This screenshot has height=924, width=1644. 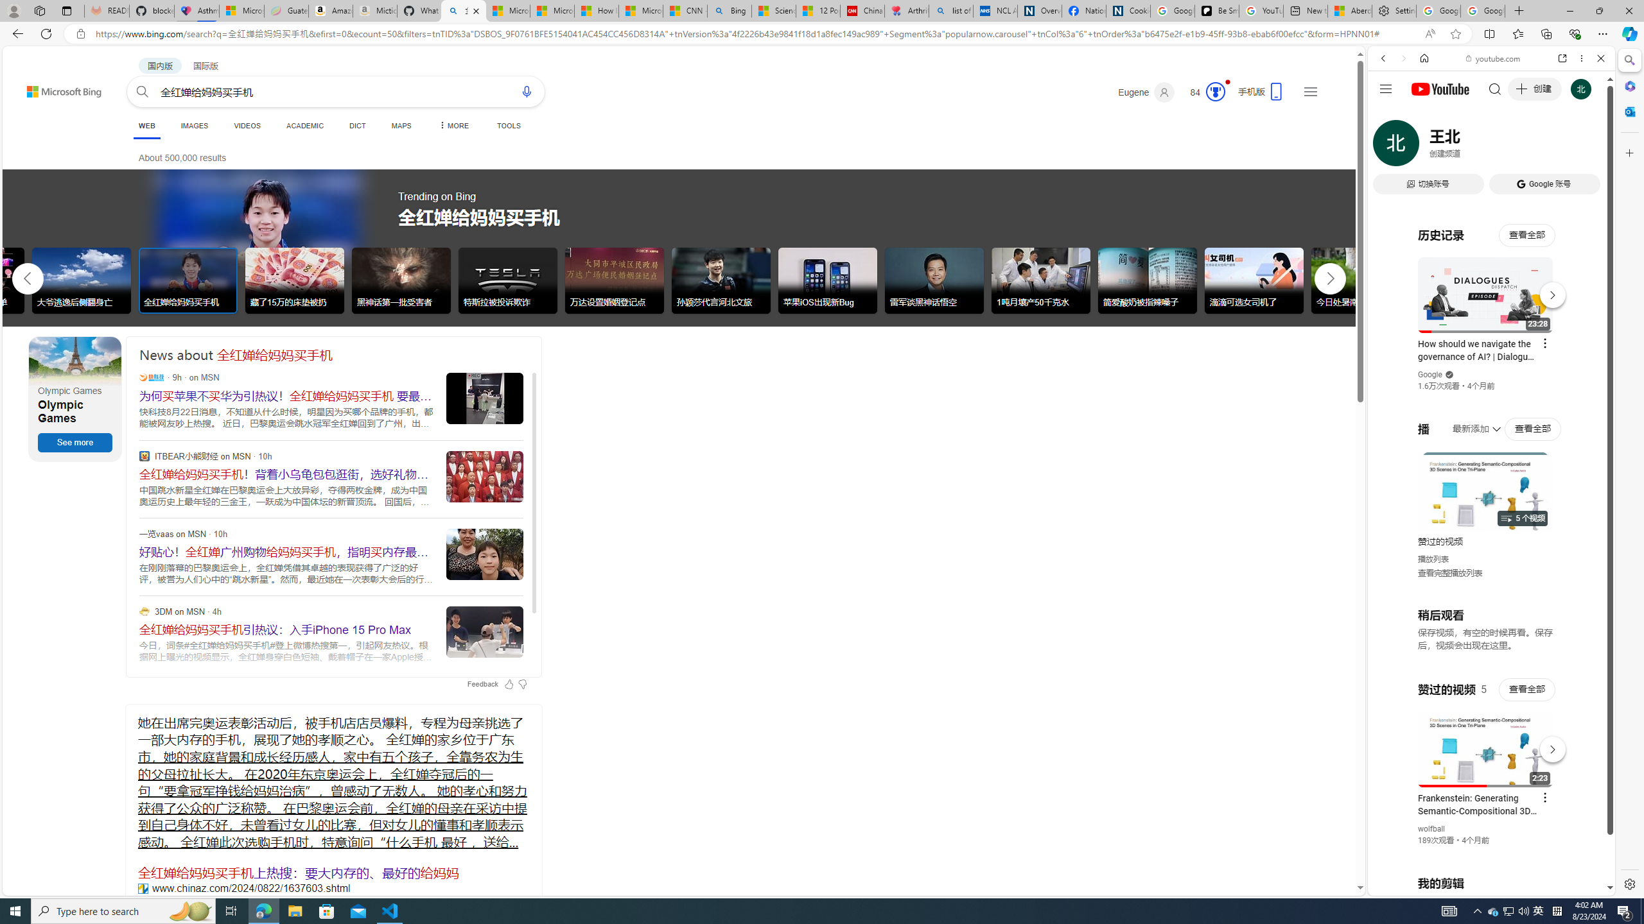 I want to click on Search the web, so click(x=1498, y=89).